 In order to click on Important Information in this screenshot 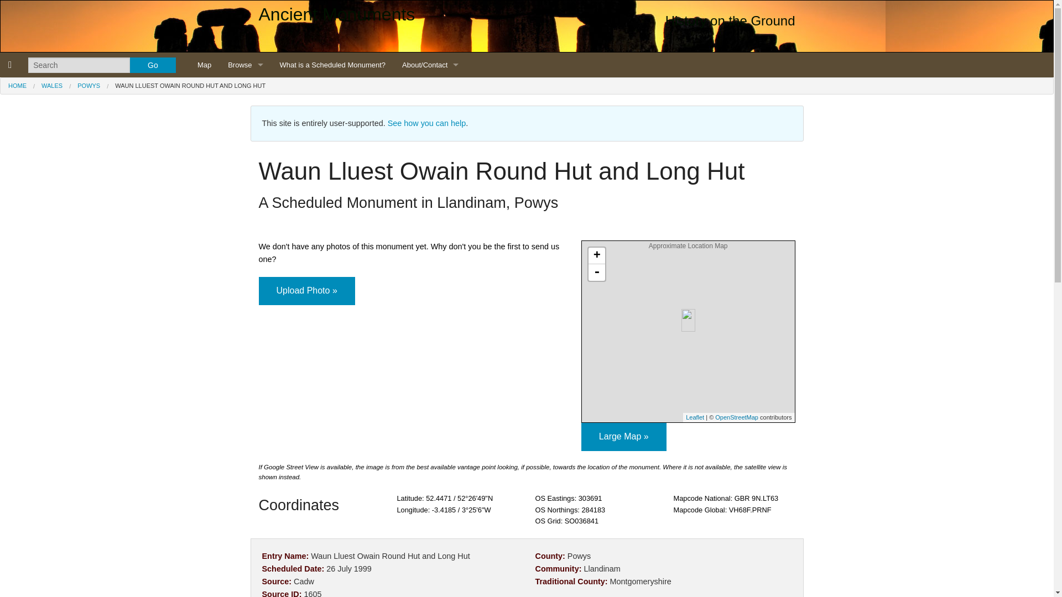, I will do `click(430, 90)`.